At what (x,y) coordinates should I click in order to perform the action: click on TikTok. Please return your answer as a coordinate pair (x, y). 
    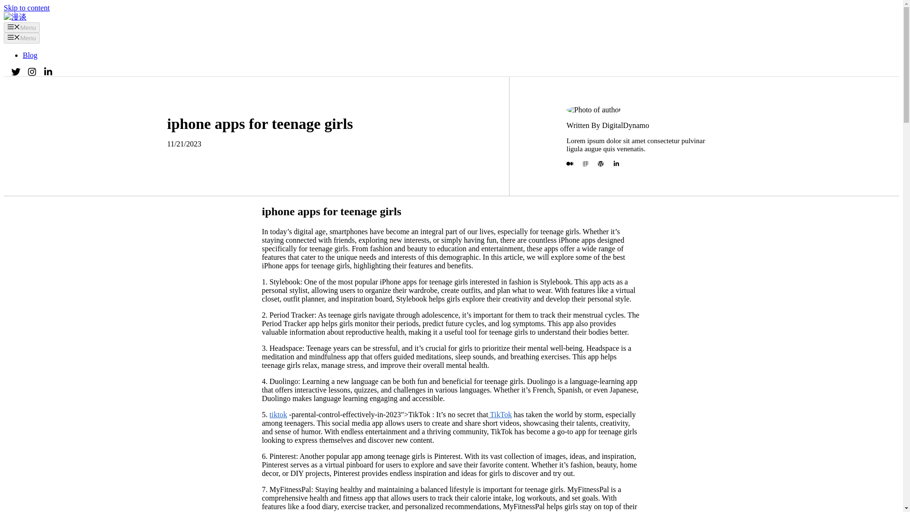
    Looking at the image, I should click on (500, 414).